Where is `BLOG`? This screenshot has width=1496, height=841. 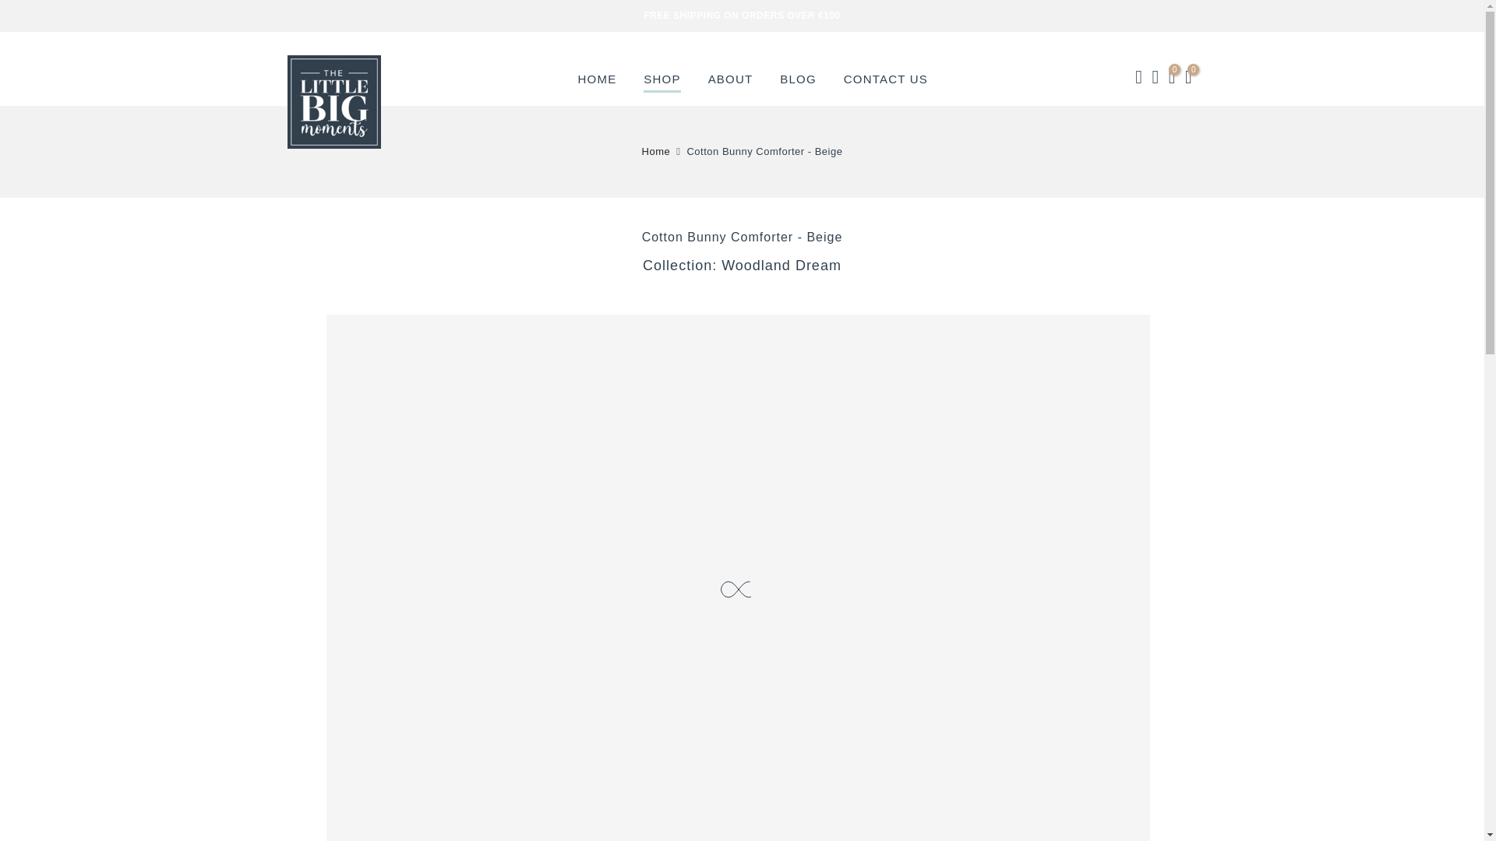
BLOG is located at coordinates (797, 78).